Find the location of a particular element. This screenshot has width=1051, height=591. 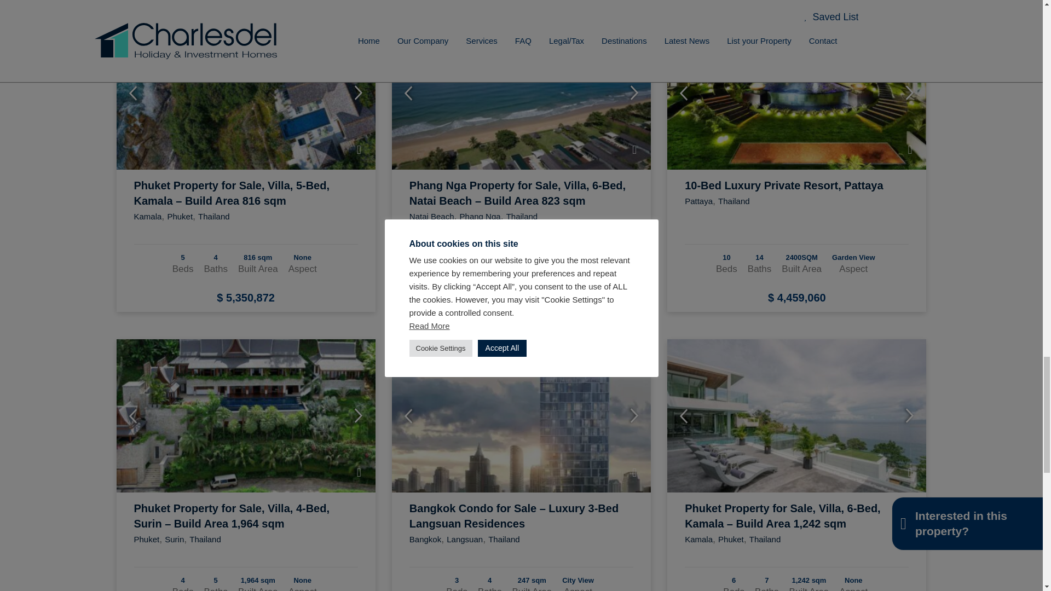

View all property in Phang Nga is located at coordinates (481, 216).